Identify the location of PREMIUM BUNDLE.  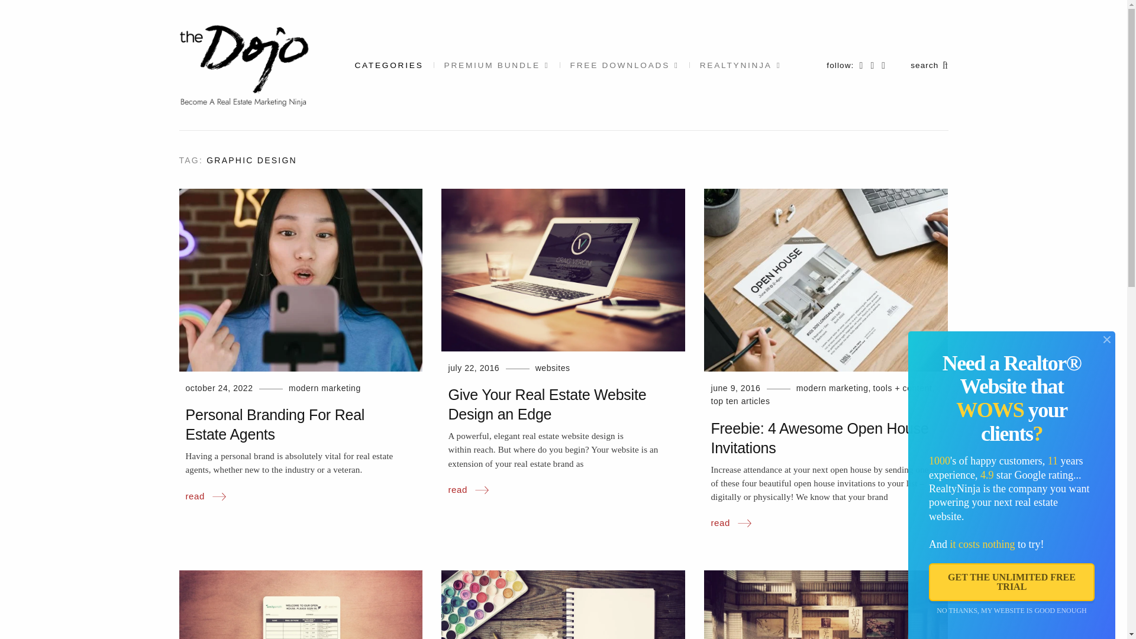
(497, 66).